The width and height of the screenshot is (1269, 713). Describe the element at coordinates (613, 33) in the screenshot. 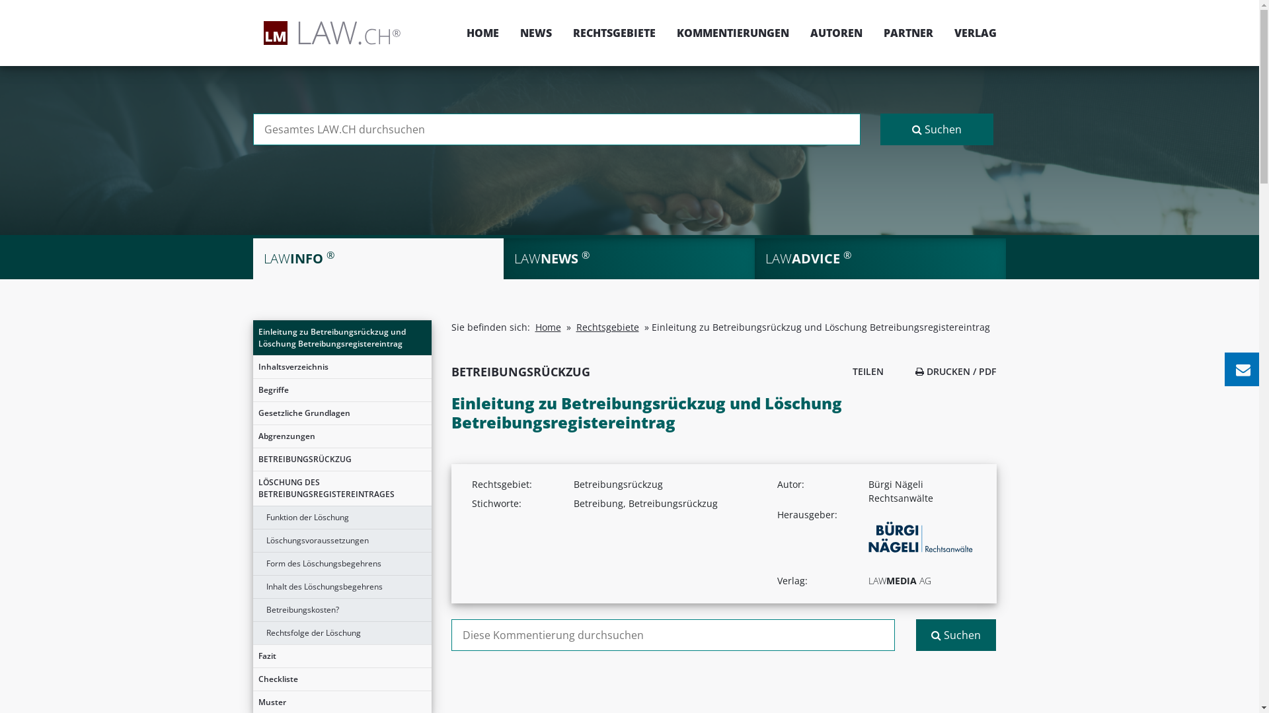

I see `RECHTSGEBIETE` at that location.